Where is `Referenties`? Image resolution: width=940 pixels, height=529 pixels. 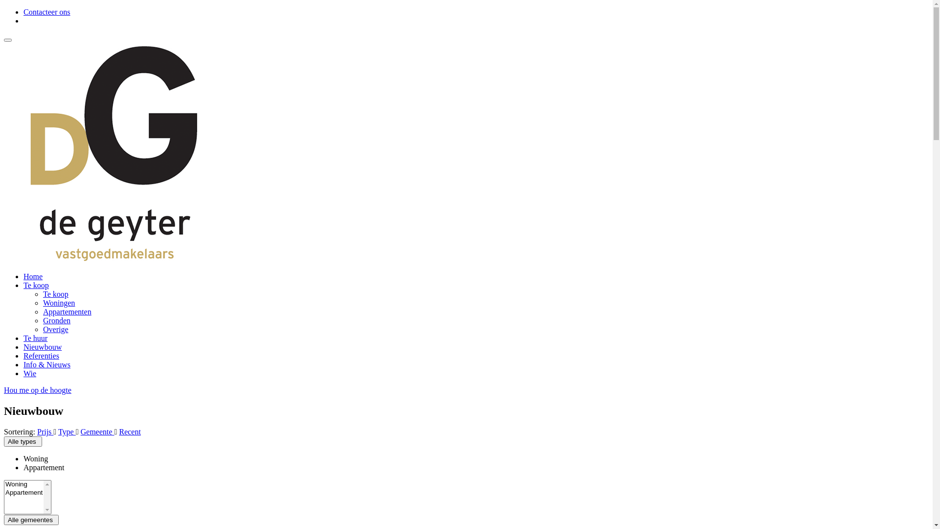 Referenties is located at coordinates (41, 356).